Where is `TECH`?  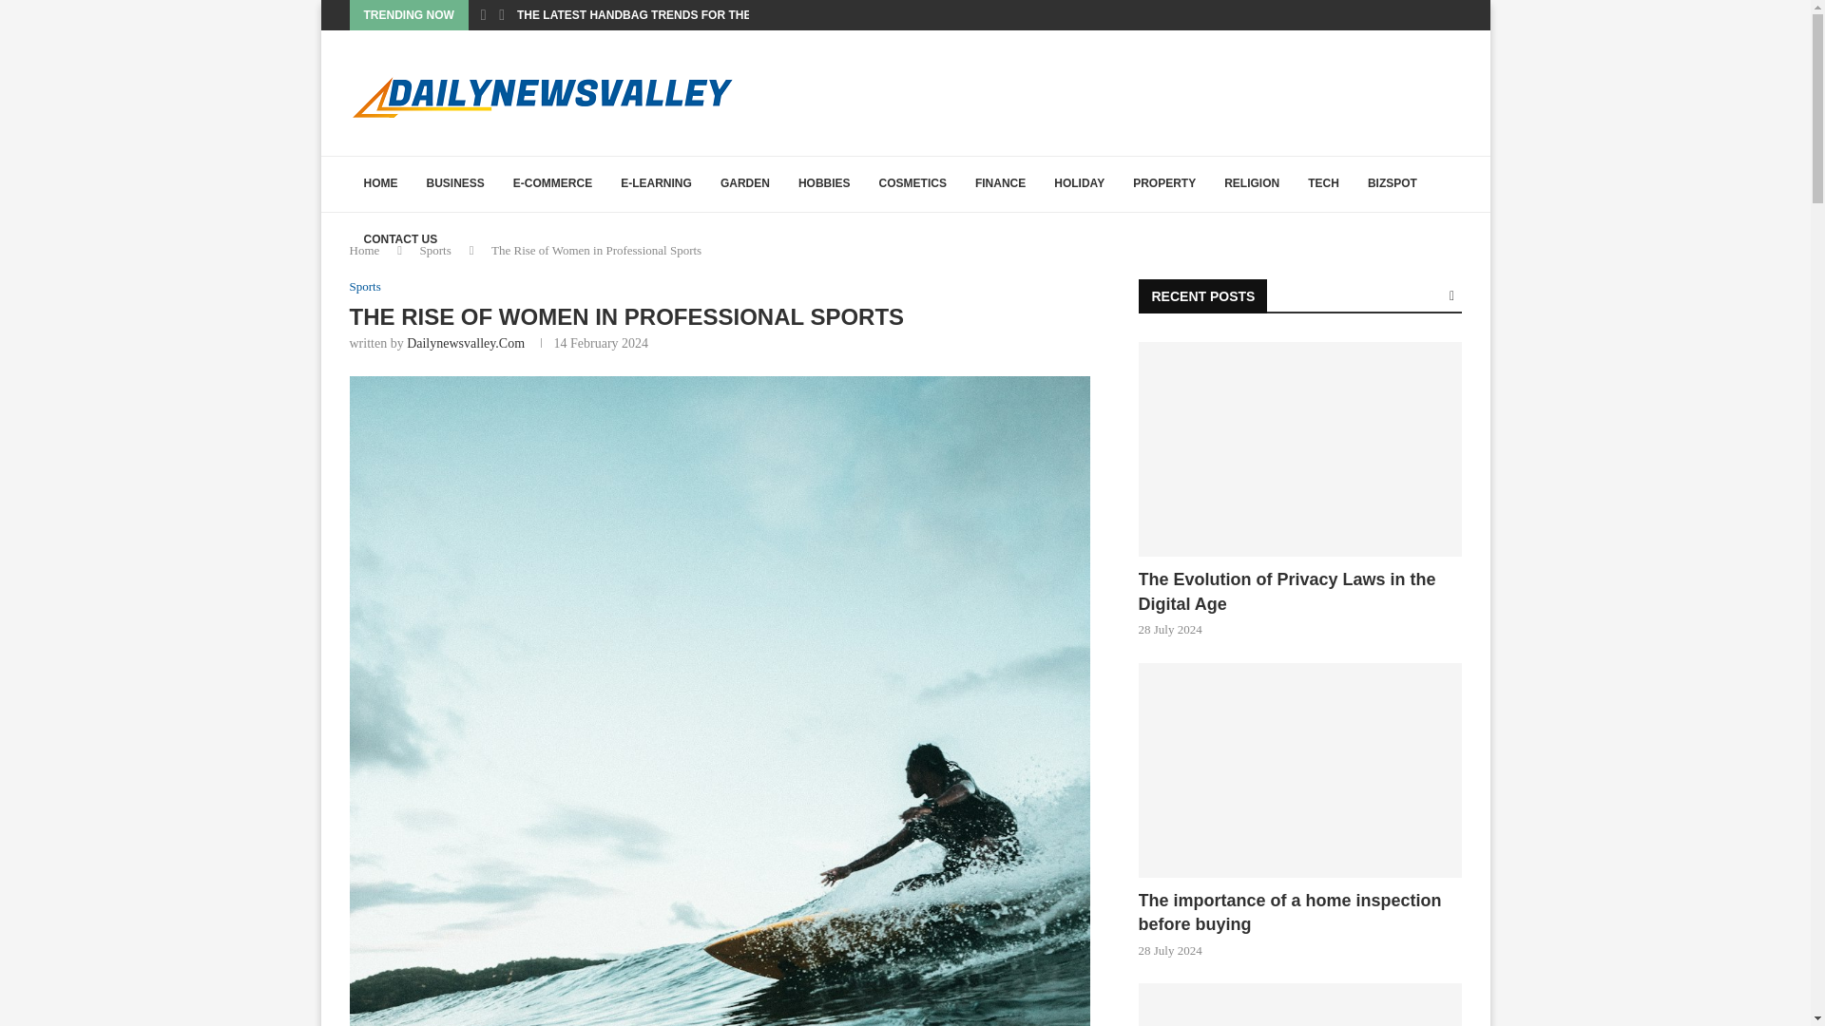 TECH is located at coordinates (1323, 184).